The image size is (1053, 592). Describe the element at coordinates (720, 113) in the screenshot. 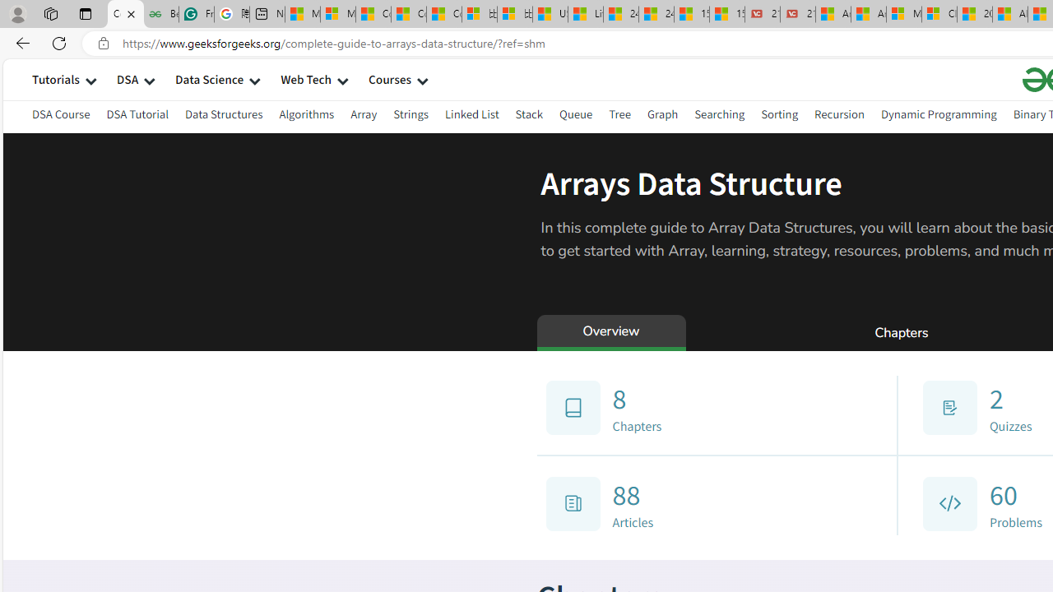

I see `Searching` at that location.